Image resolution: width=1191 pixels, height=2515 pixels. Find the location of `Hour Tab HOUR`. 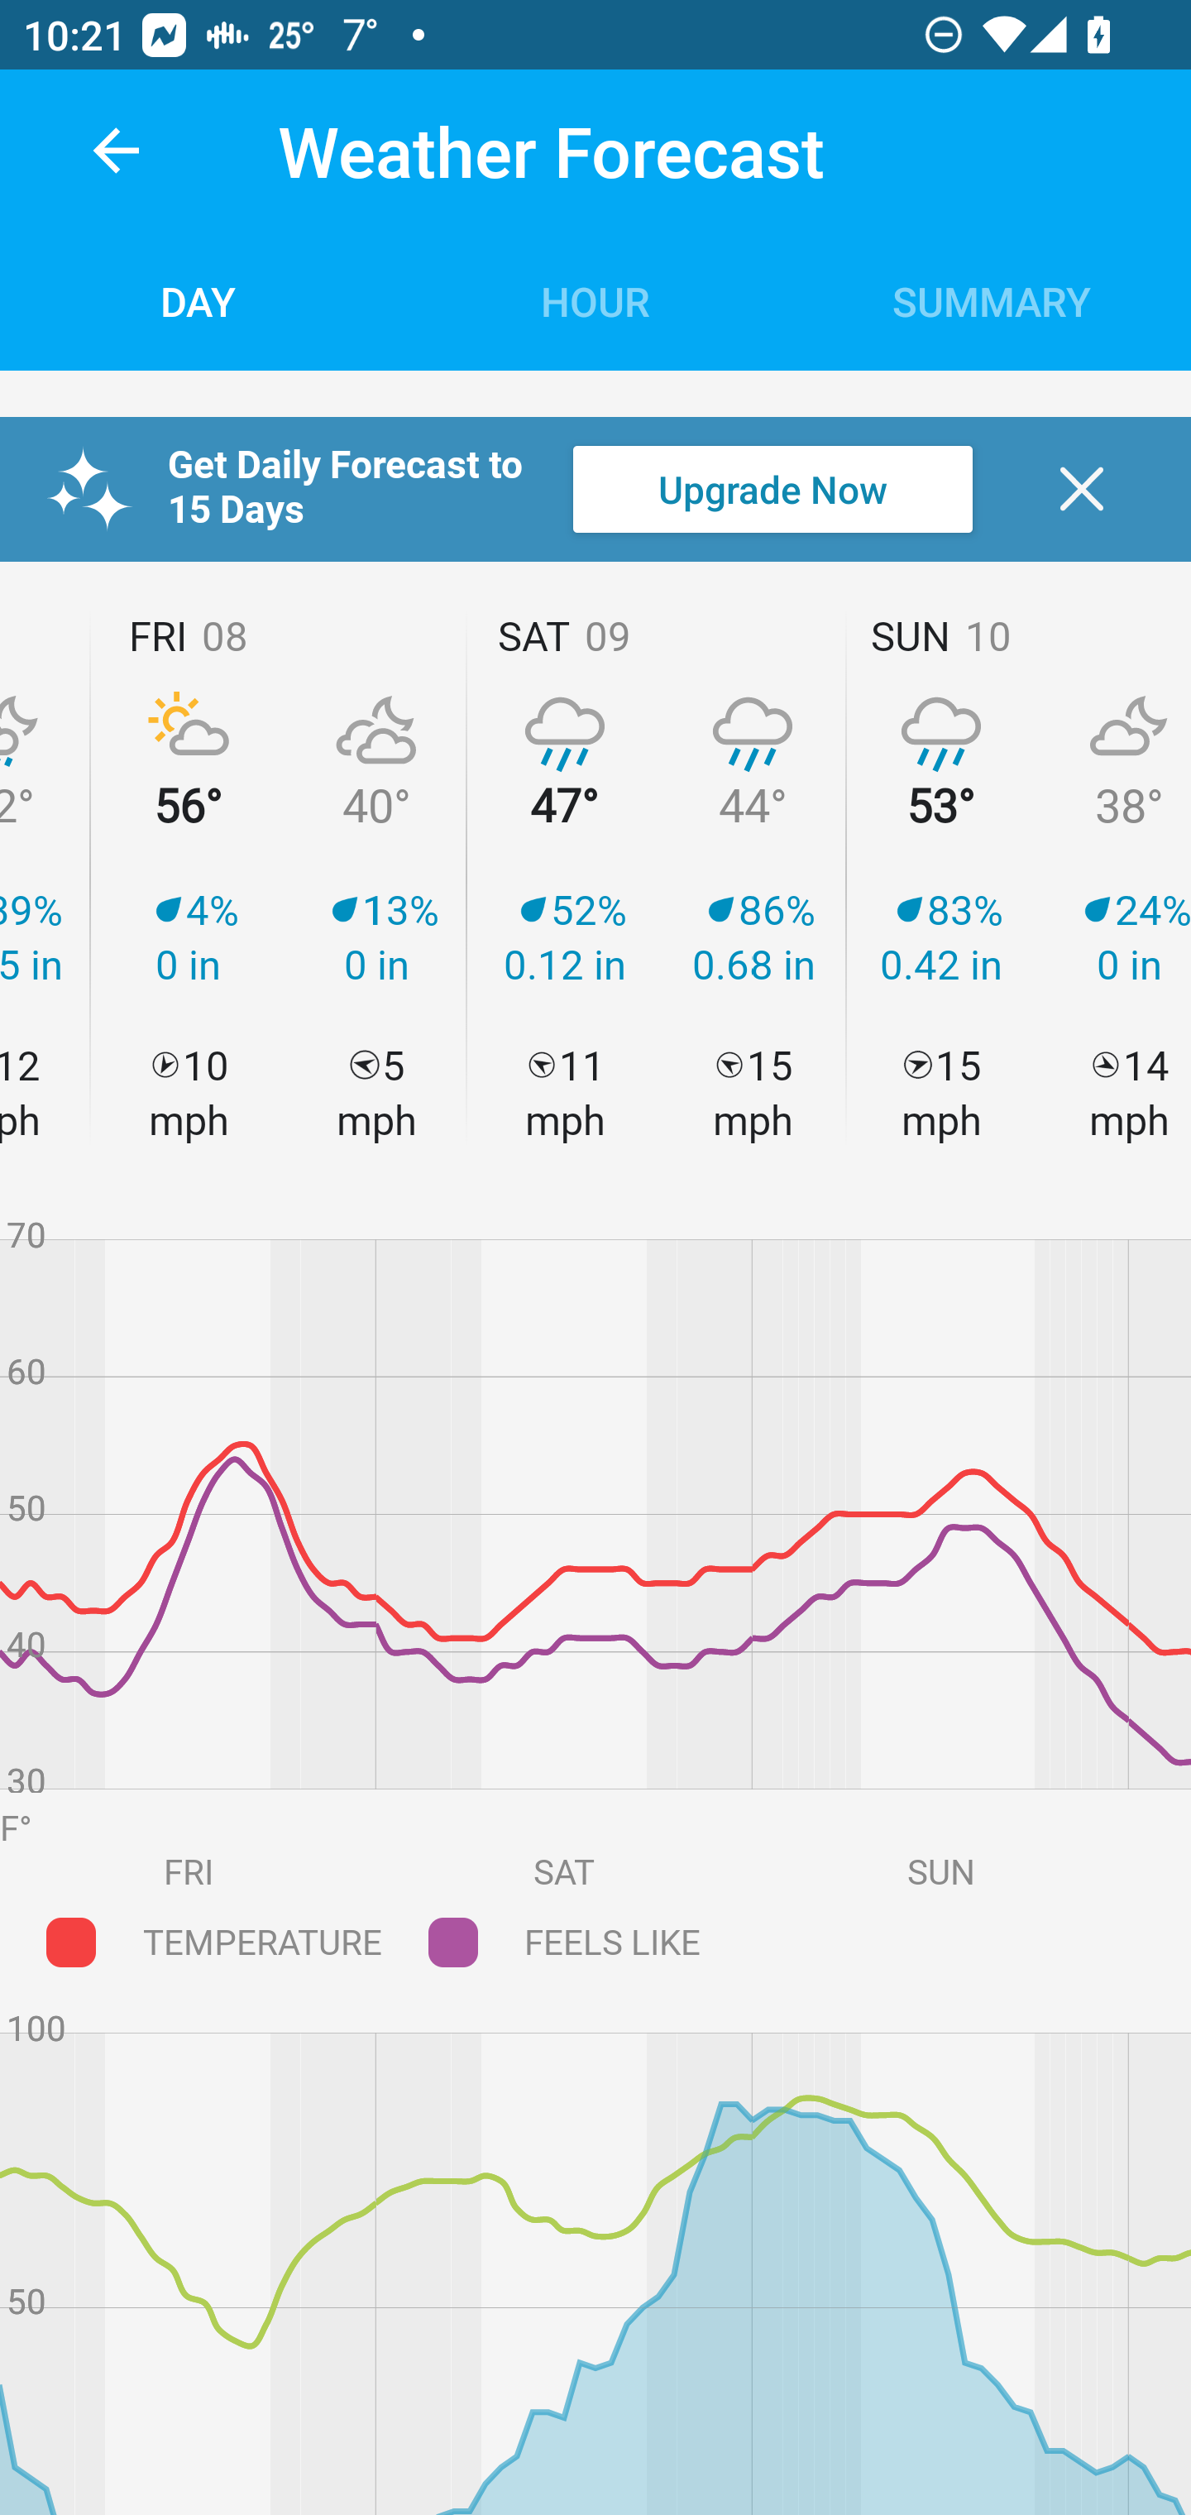

Hour Tab HOUR is located at coordinates (595, 299).